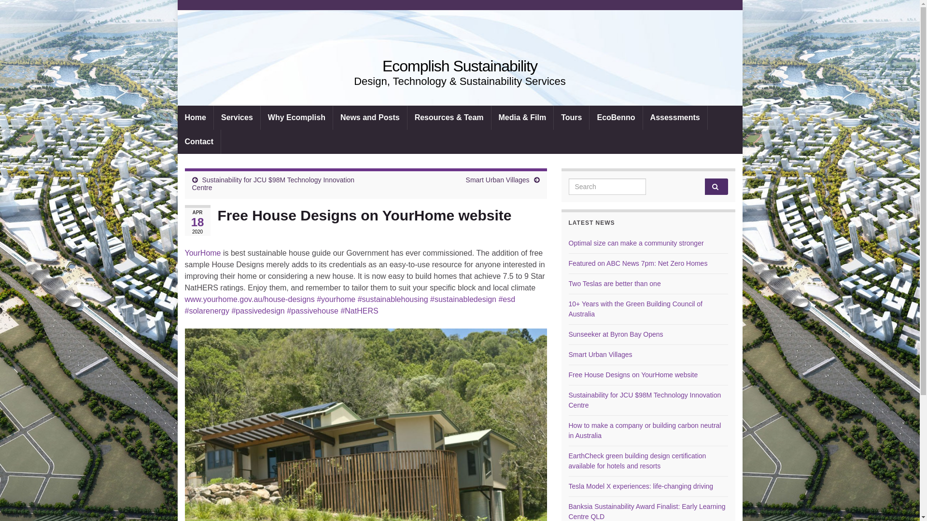 The height and width of the screenshot is (521, 927). What do you see at coordinates (249, 299) in the screenshot?
I see `www.yourhome.gov.au/house-designs` at bounding box center [249, 299].